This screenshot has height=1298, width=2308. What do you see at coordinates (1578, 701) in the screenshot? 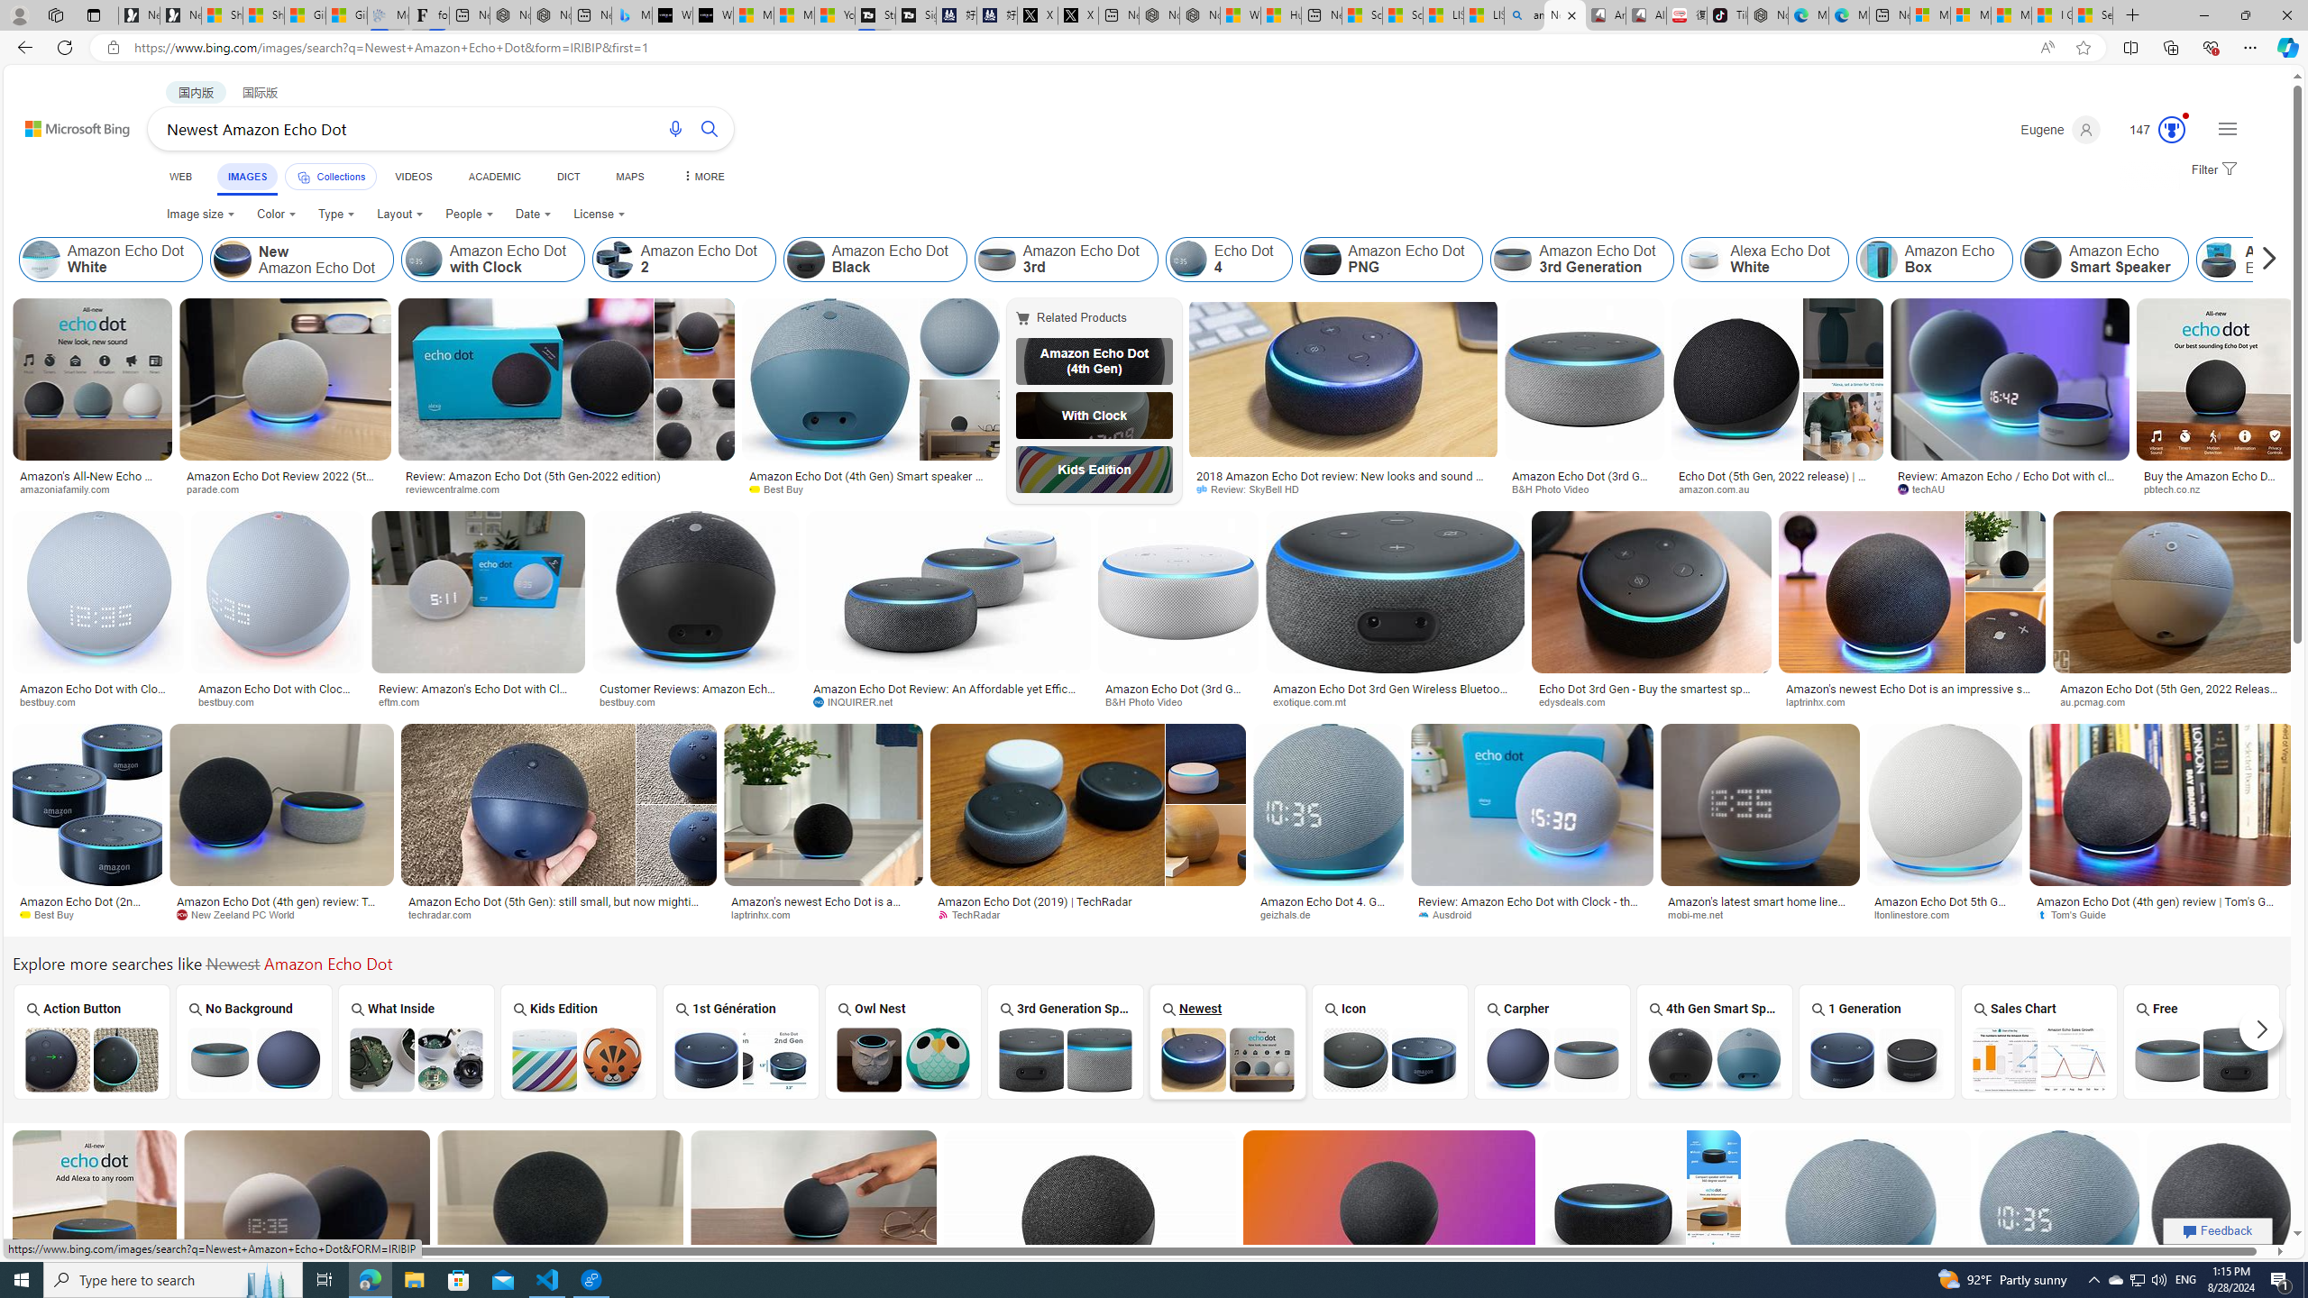
I see `edysdeals.com` at bounding box center [1578, 701].